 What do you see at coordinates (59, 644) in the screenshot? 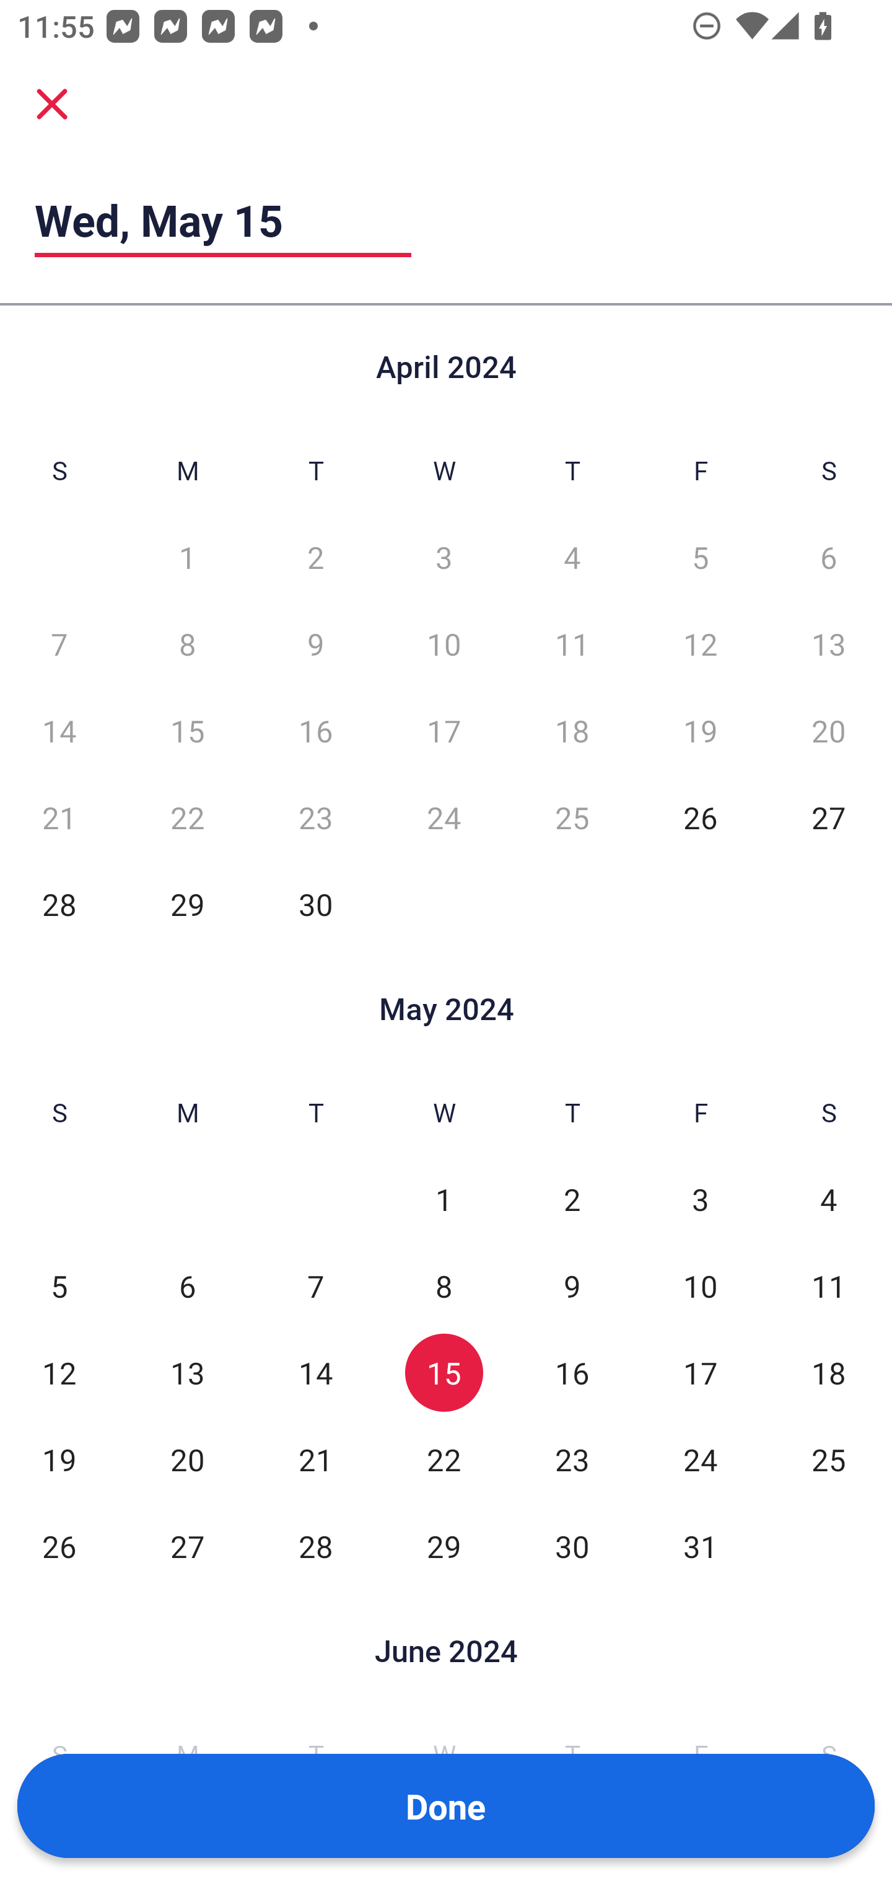
I see `7 Sun, Apr 7, Not Selected` at bounding box center [59, 644].